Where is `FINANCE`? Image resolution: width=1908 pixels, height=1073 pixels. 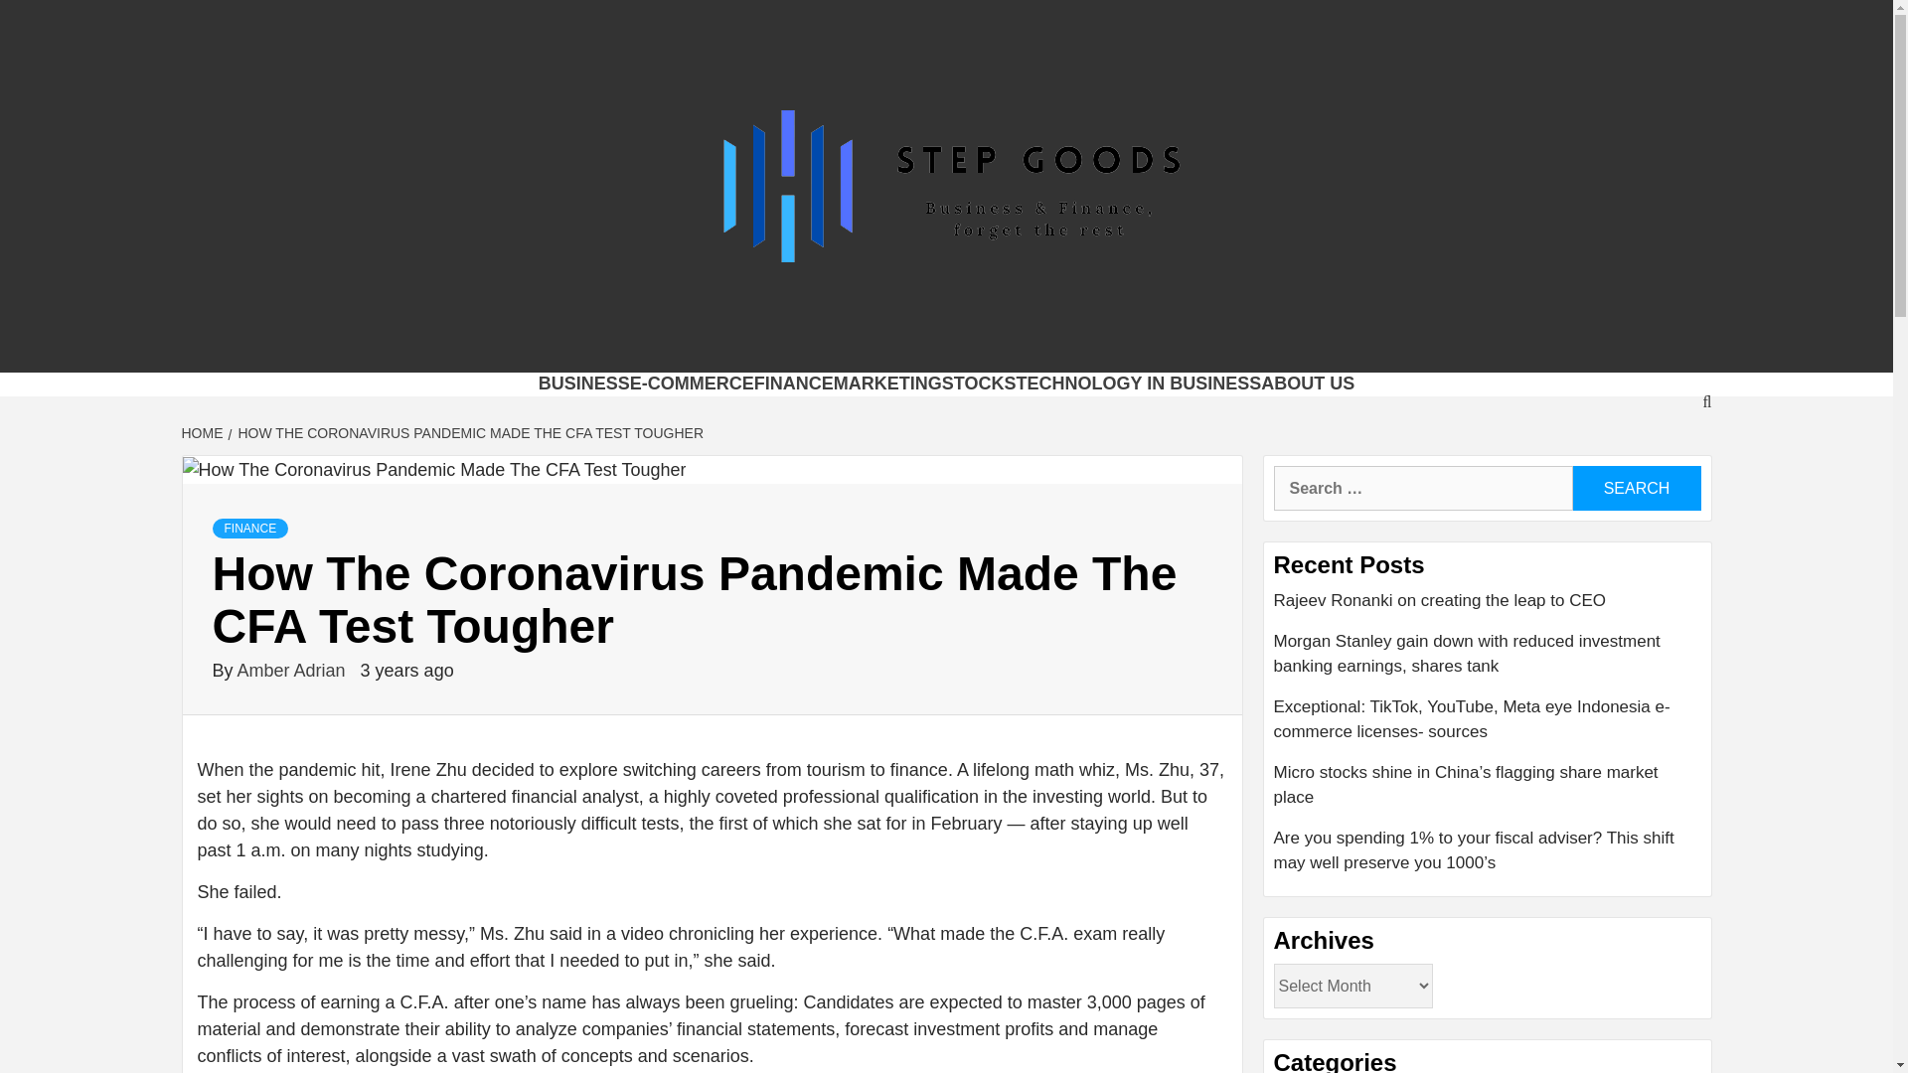 FINANCE is located at coordinates (793, 383).